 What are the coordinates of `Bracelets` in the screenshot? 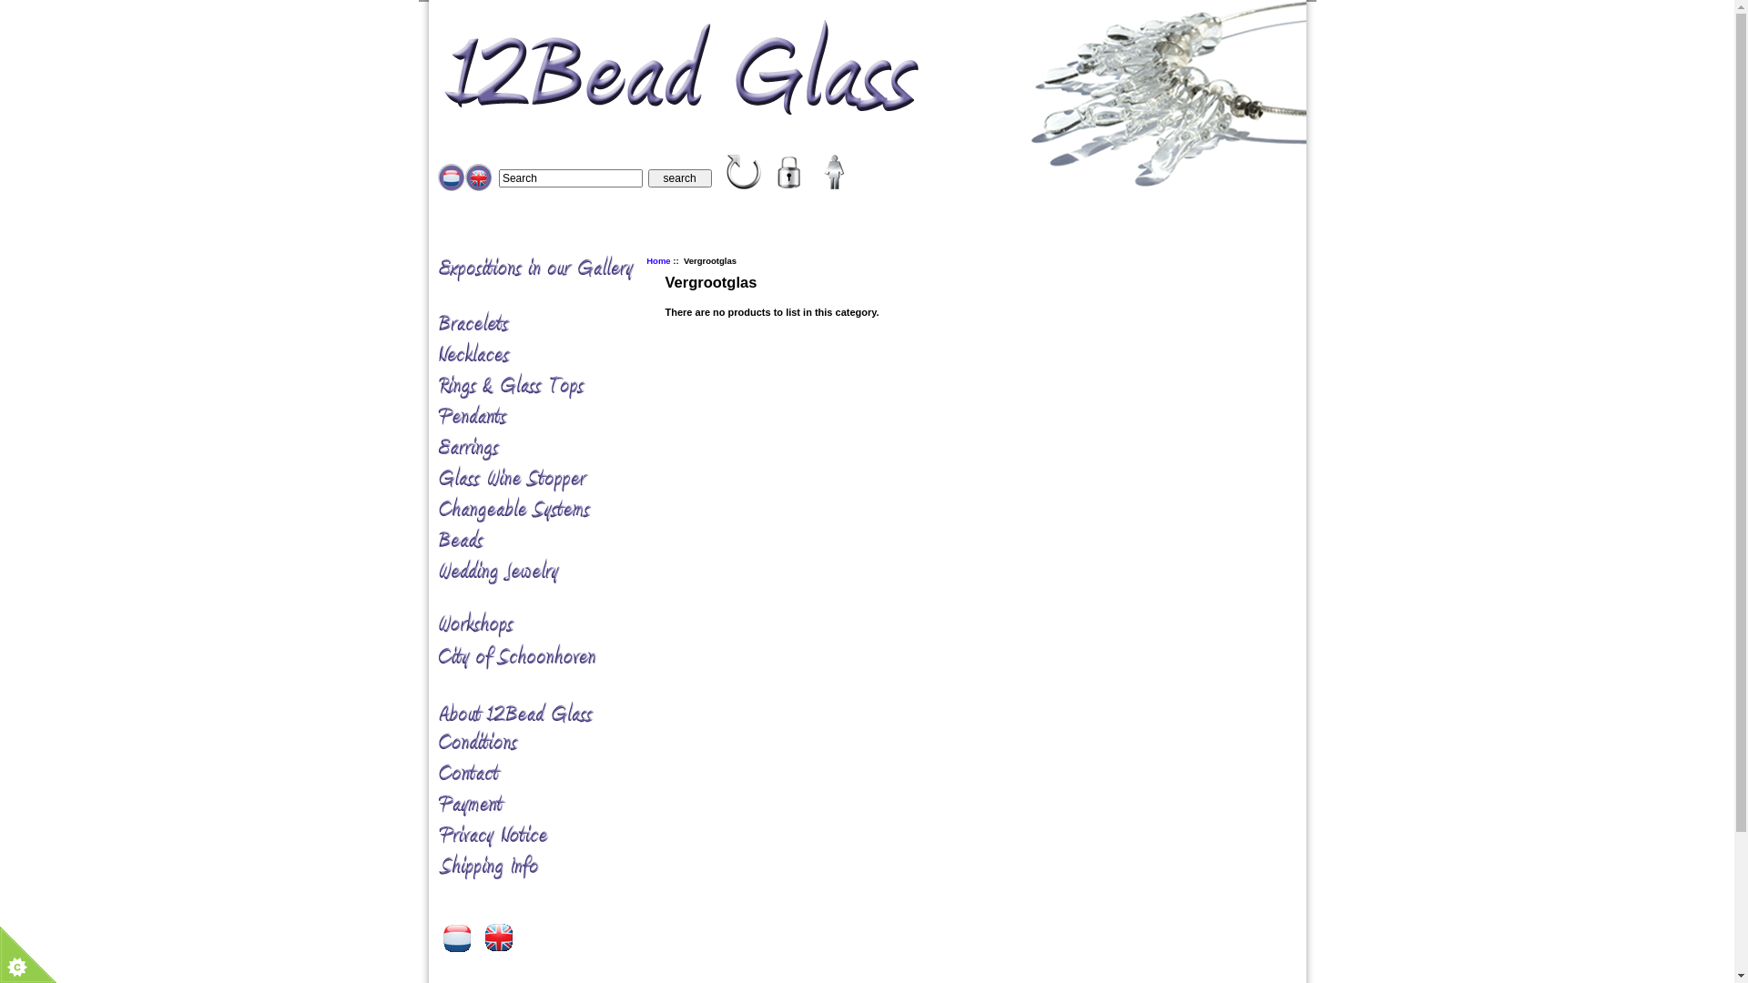 It's located at (548, 324).